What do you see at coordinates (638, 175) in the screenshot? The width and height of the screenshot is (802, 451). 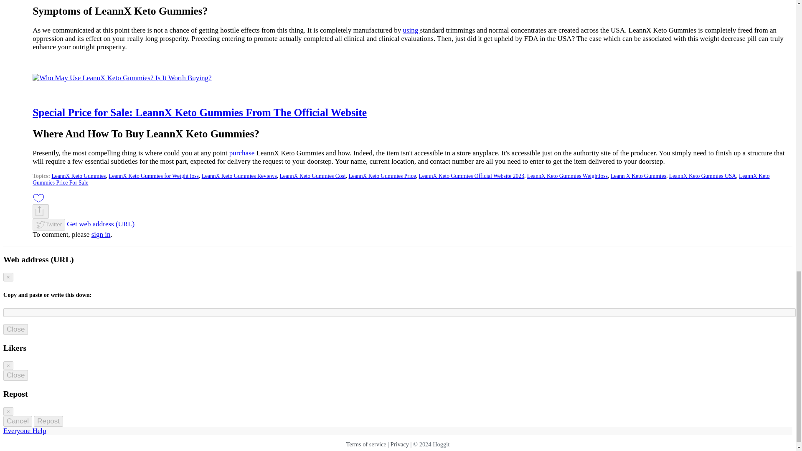 I see `Leann X Keto Gummies` at bounding box center [638, 175].